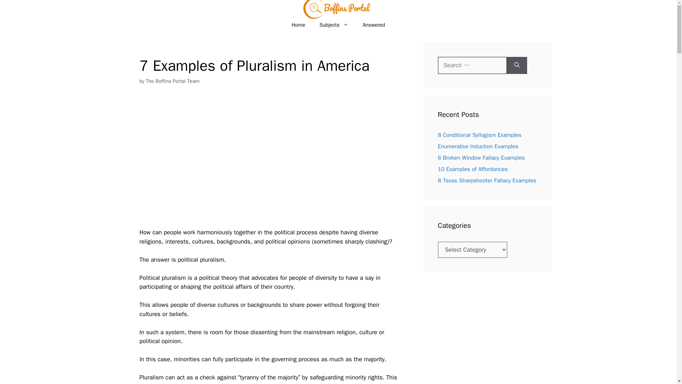 The height and width of the screenshot is (384, 682). Describe the element at coordinates (472, 65) in the screenshot. I see `Search for:` at that location.